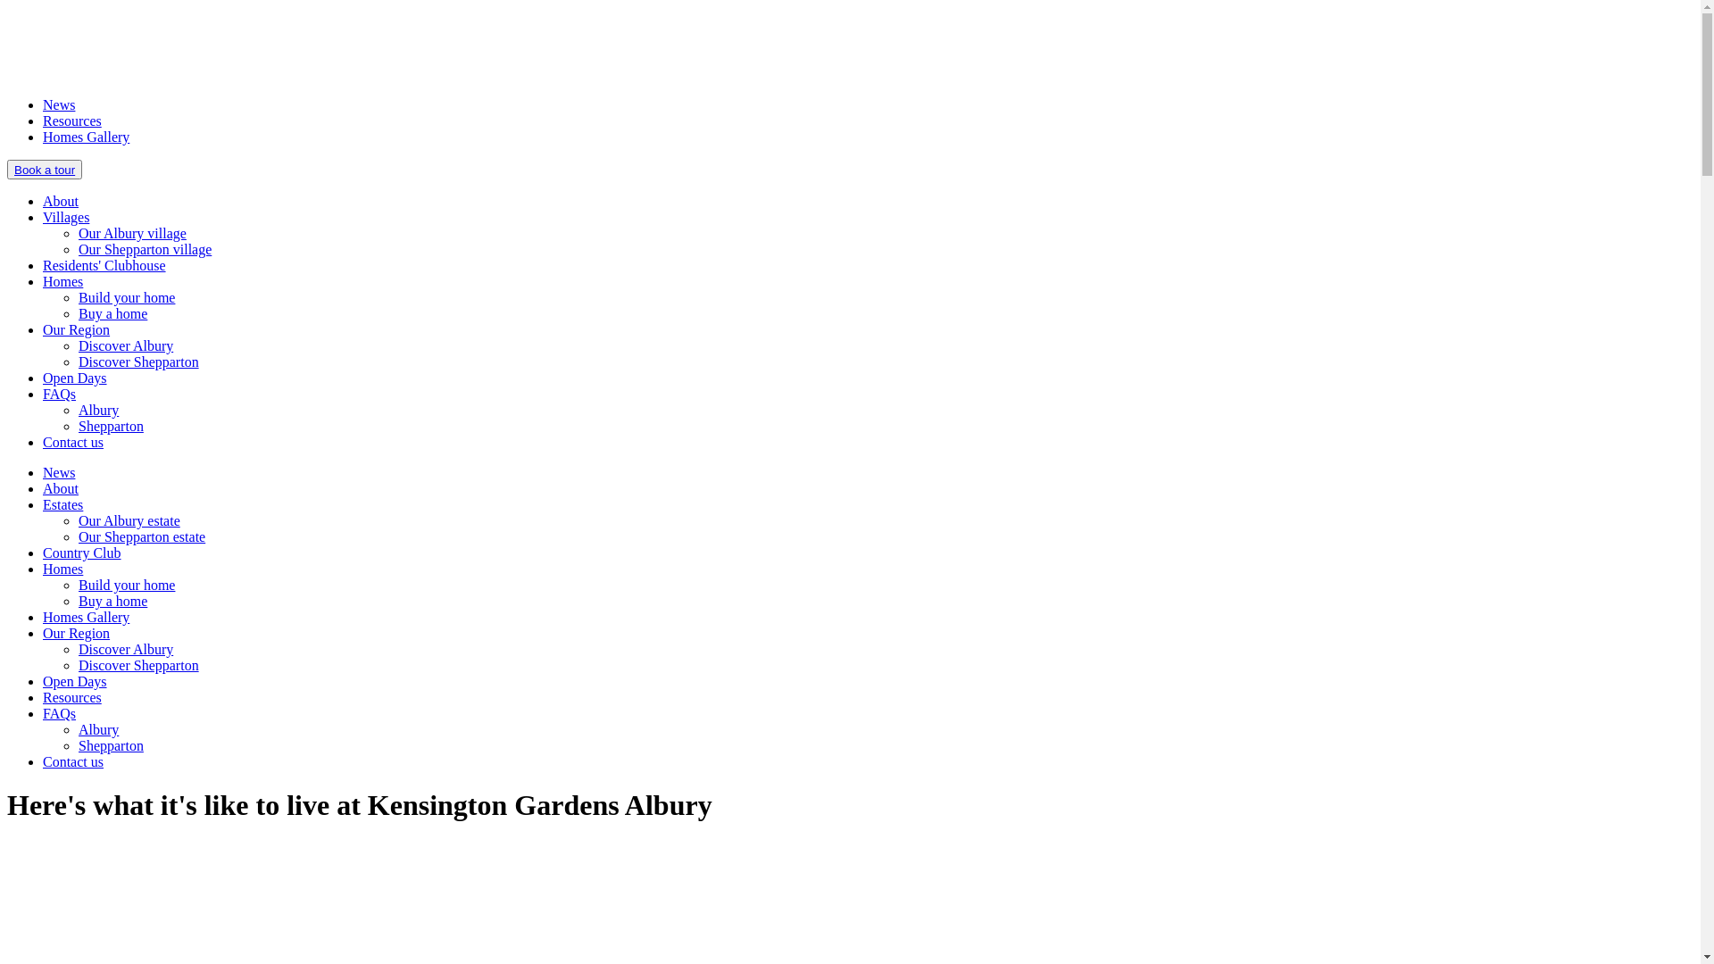 The width and height of the screenshot is (1714, 964). Describe the element at coordinates (66, 218) in the screenshot. I see `Villages` at that location.